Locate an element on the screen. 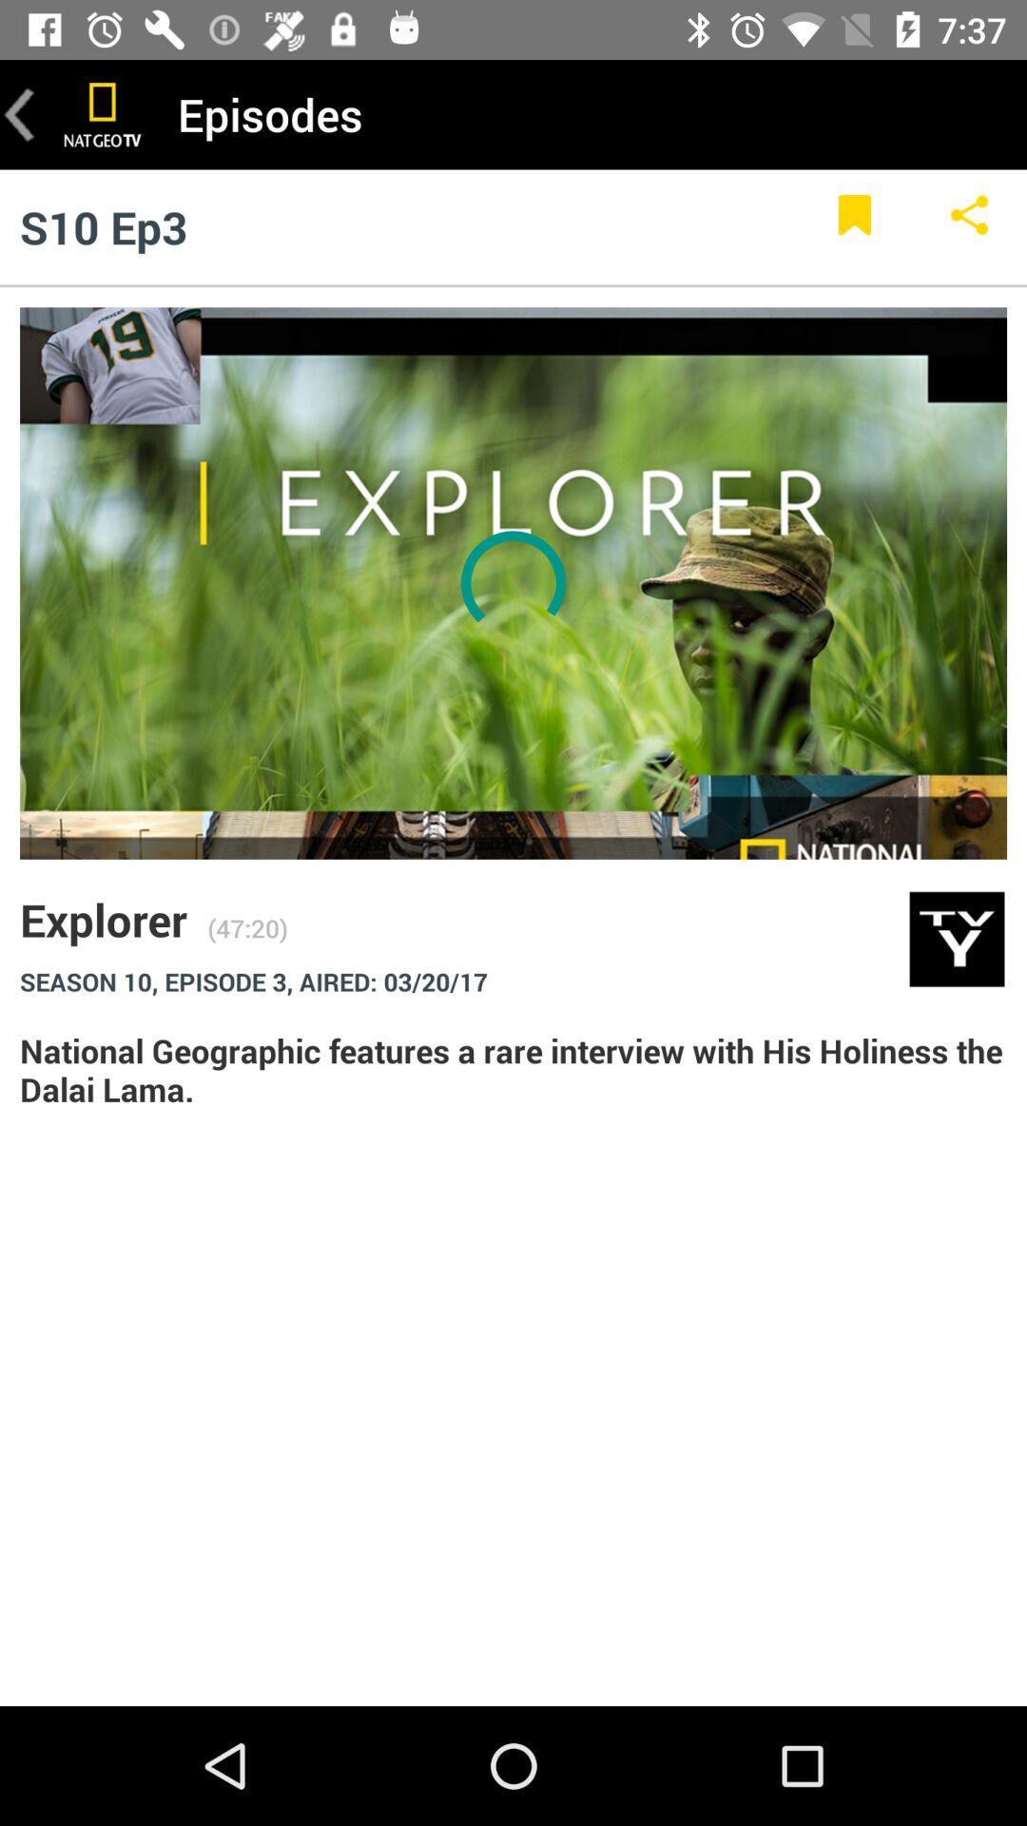 Image resolution: width=1027 pixels, height=1826 pixels. open the icon next to s10 ep3 icon is located at coordinates (854, 226).